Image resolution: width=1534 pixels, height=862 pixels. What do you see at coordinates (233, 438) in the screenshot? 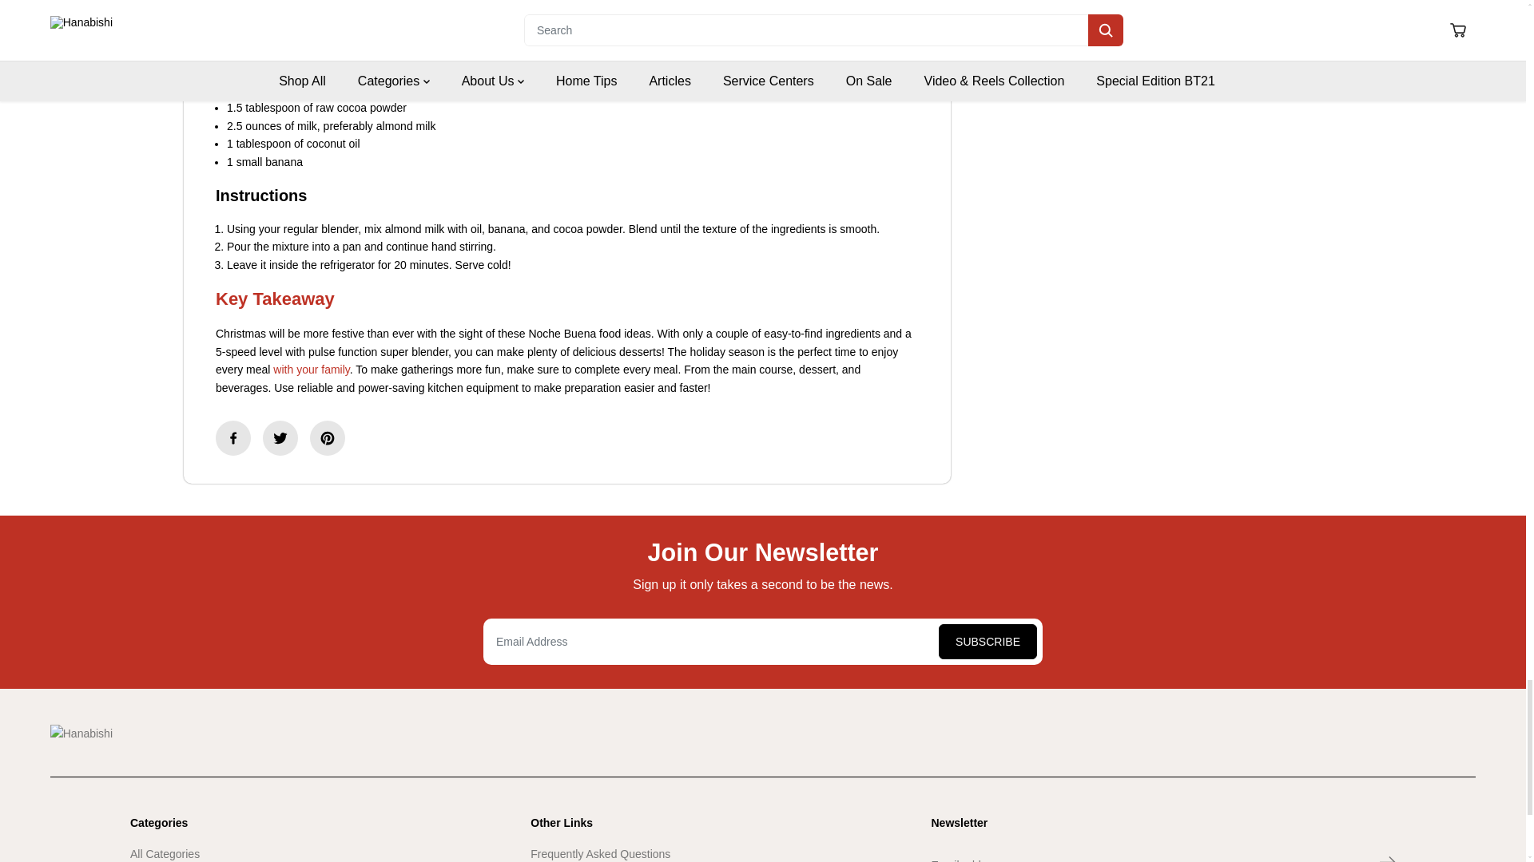
I see `Facebook` at bounding box center [233, 438].